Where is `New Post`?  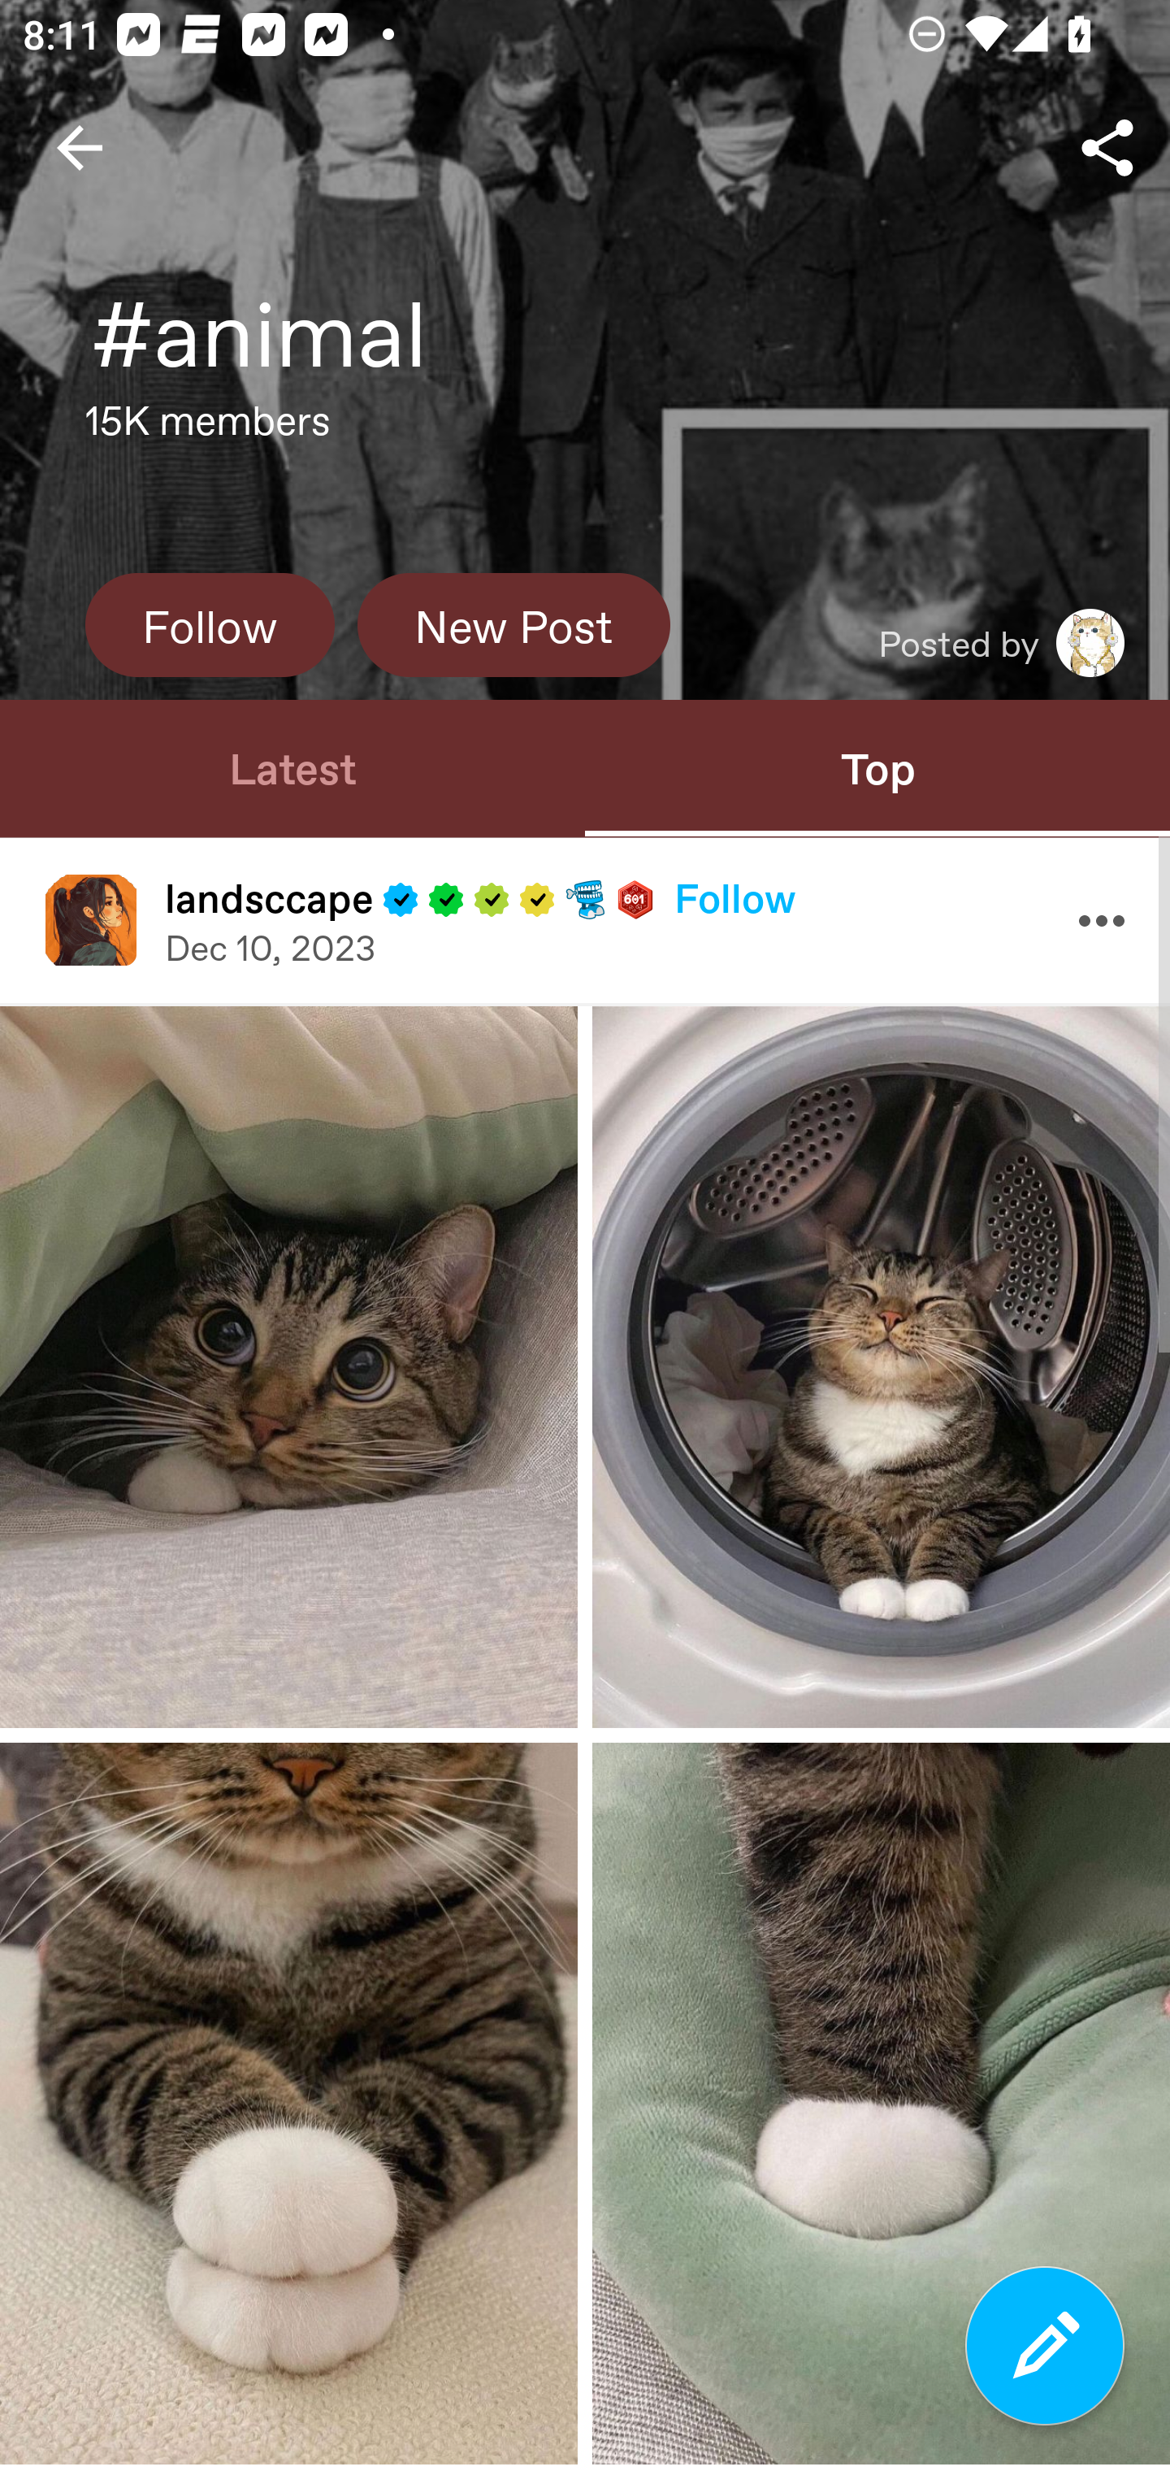
New Post is located at coordinates (513, 624).